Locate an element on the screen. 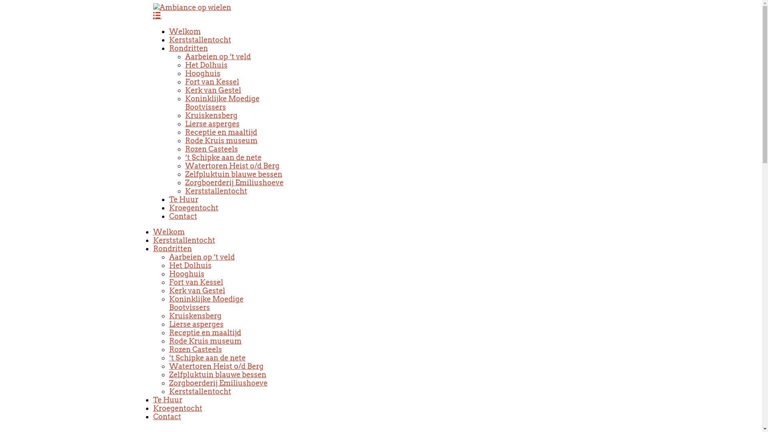 This screenshot has height=432, width=768. Het Dolhuis is located at coordinates (206, 65).